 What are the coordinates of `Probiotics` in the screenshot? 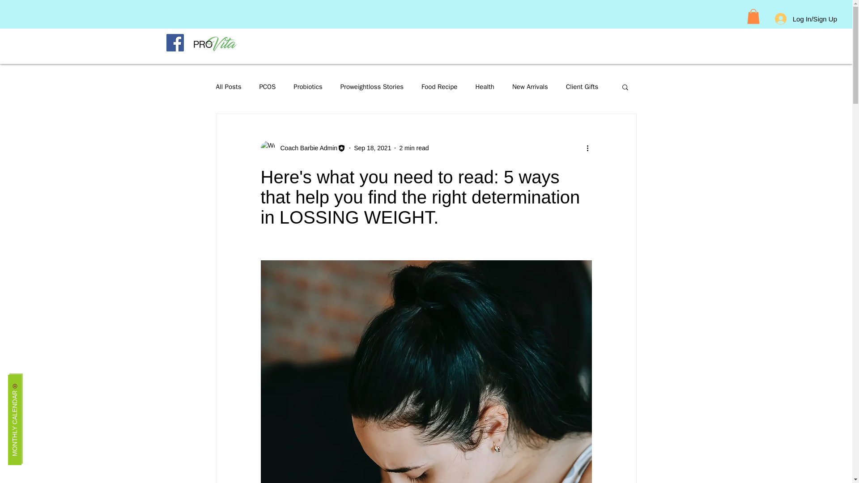 It's located at (308, 86).